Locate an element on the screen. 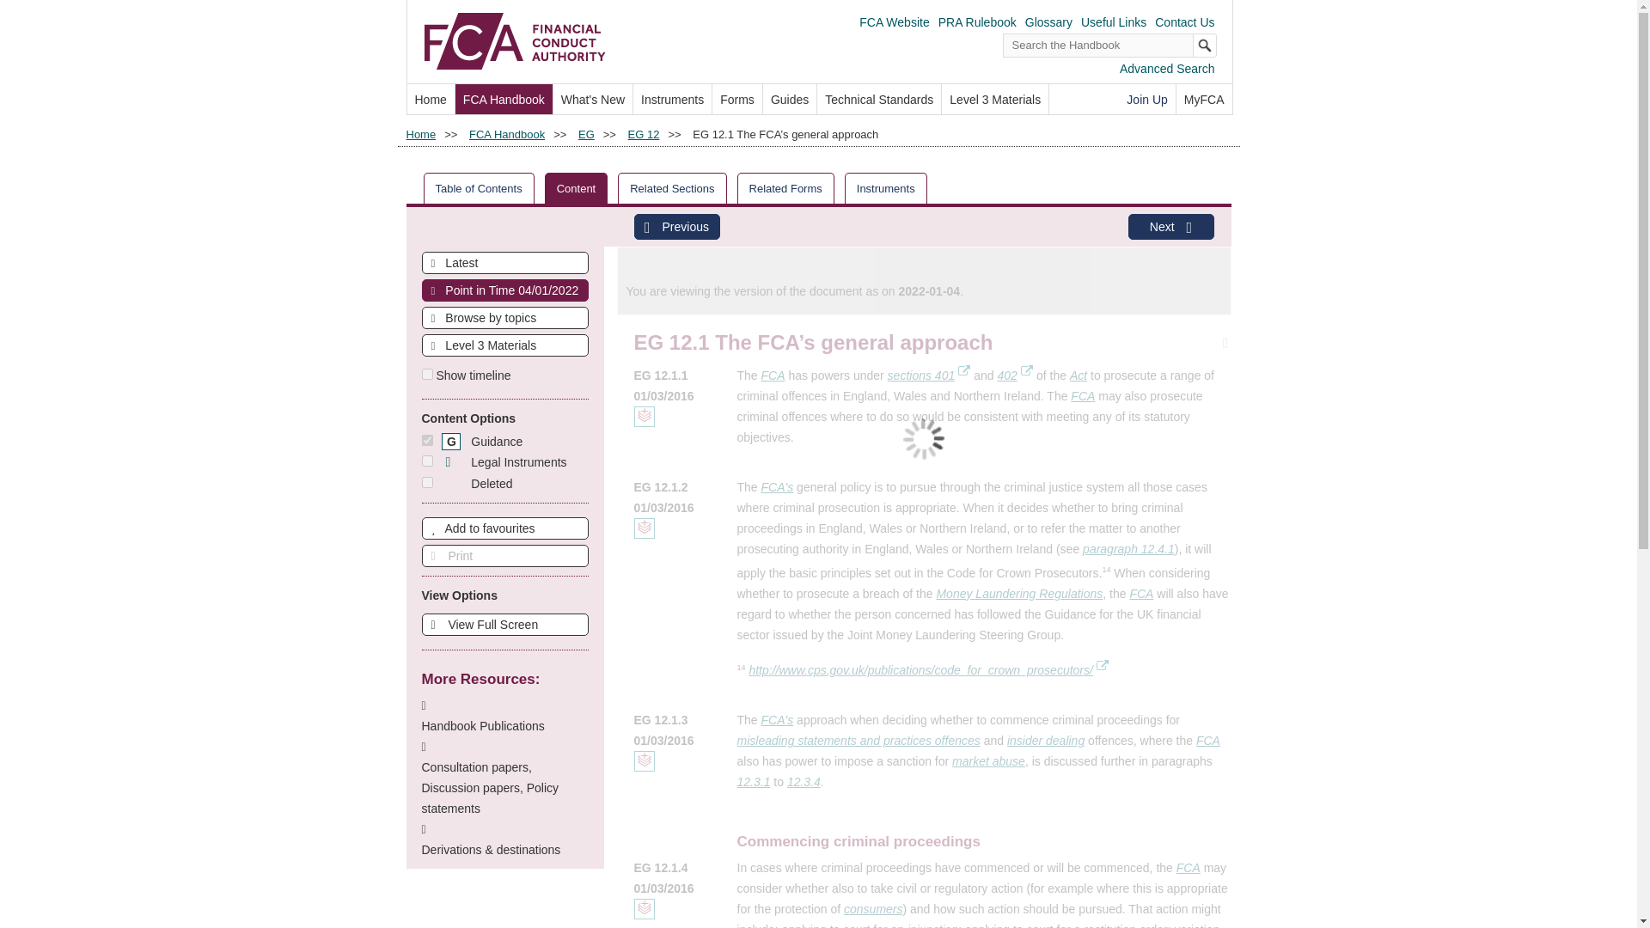 The image size is (1650, 928). Navigate one page forwards is located at coordinates (1170, 227).